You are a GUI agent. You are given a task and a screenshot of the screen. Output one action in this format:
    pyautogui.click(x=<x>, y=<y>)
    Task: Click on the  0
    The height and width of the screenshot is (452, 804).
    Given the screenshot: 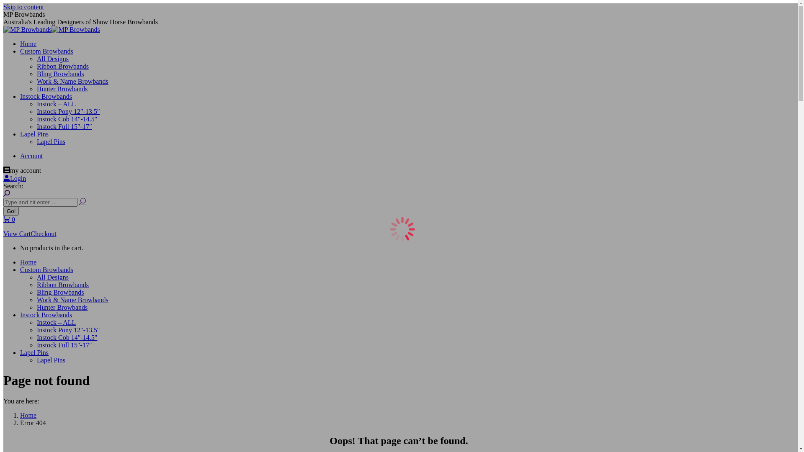 What is the action you would take?
    pyautogui.click(x=9, y=219)
    